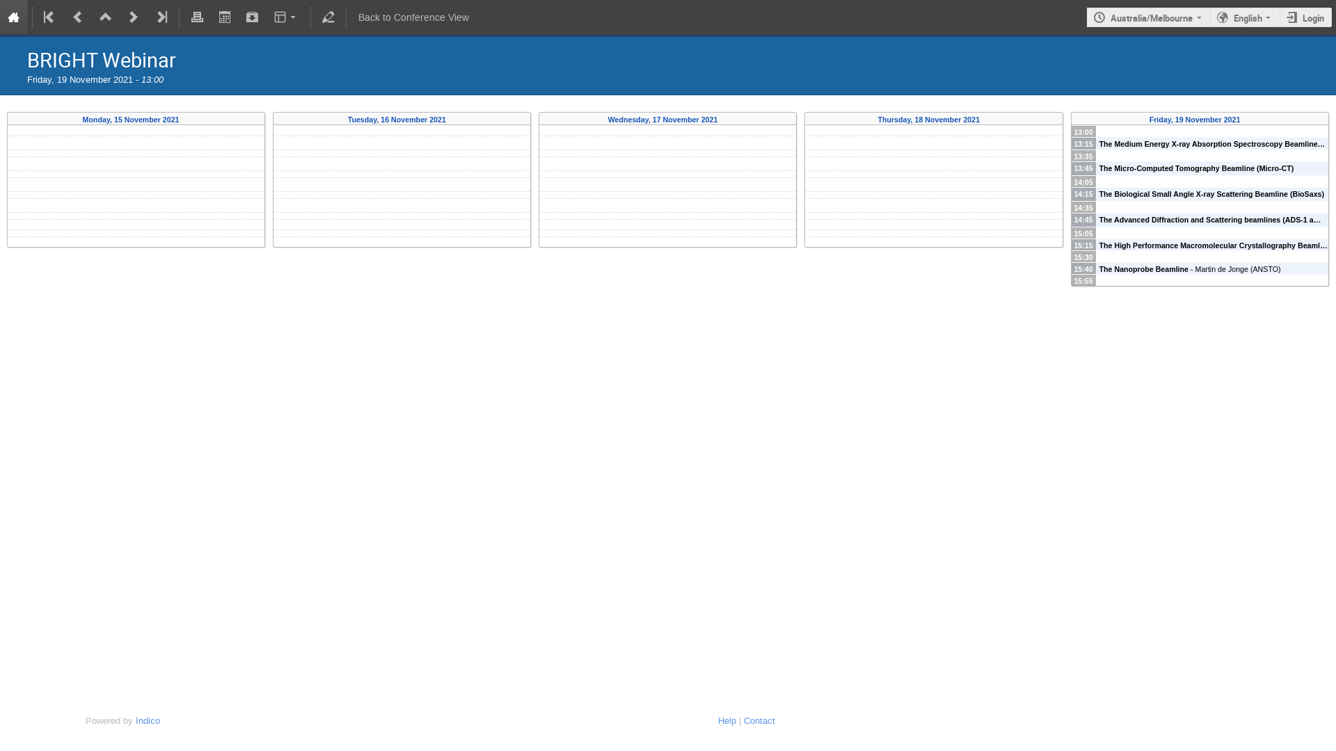  What do you see at coordinates (1200, 156) in the screenshot?
I see `13:35` at bounding box center [1200, 156].